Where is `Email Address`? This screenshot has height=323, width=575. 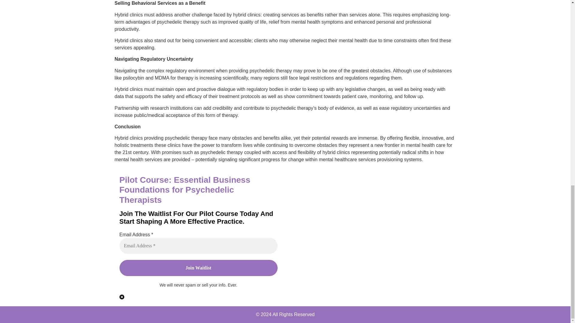 Email Address is located at coordinates (198, 246).